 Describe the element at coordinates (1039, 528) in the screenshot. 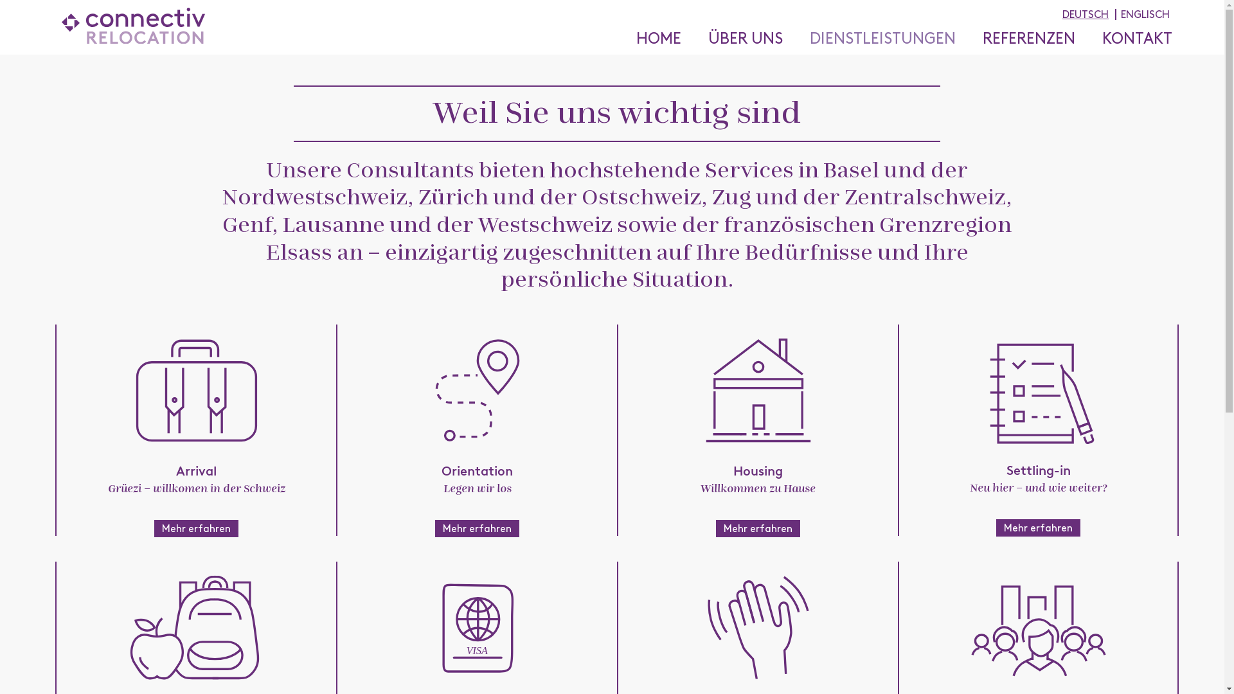

I see `Mehr erfahren` at that location.